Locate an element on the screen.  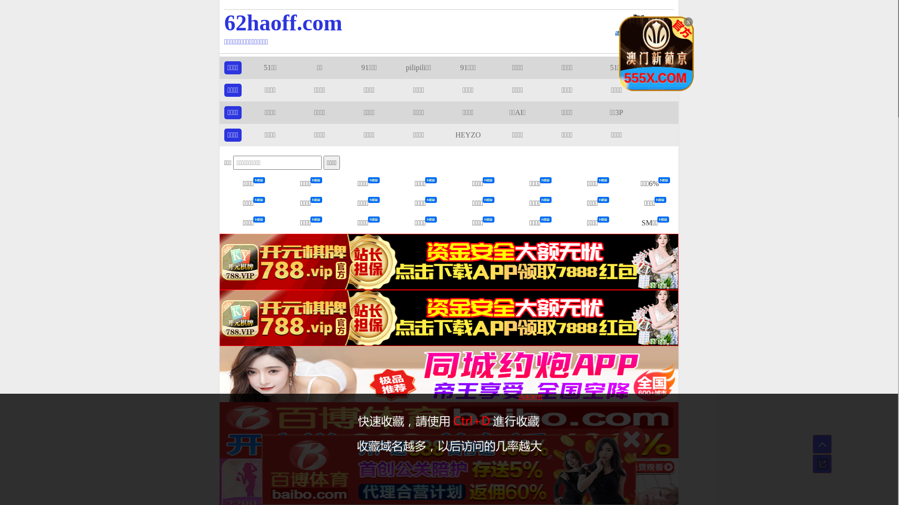
HEYZO is located at coordinates (468, 135).